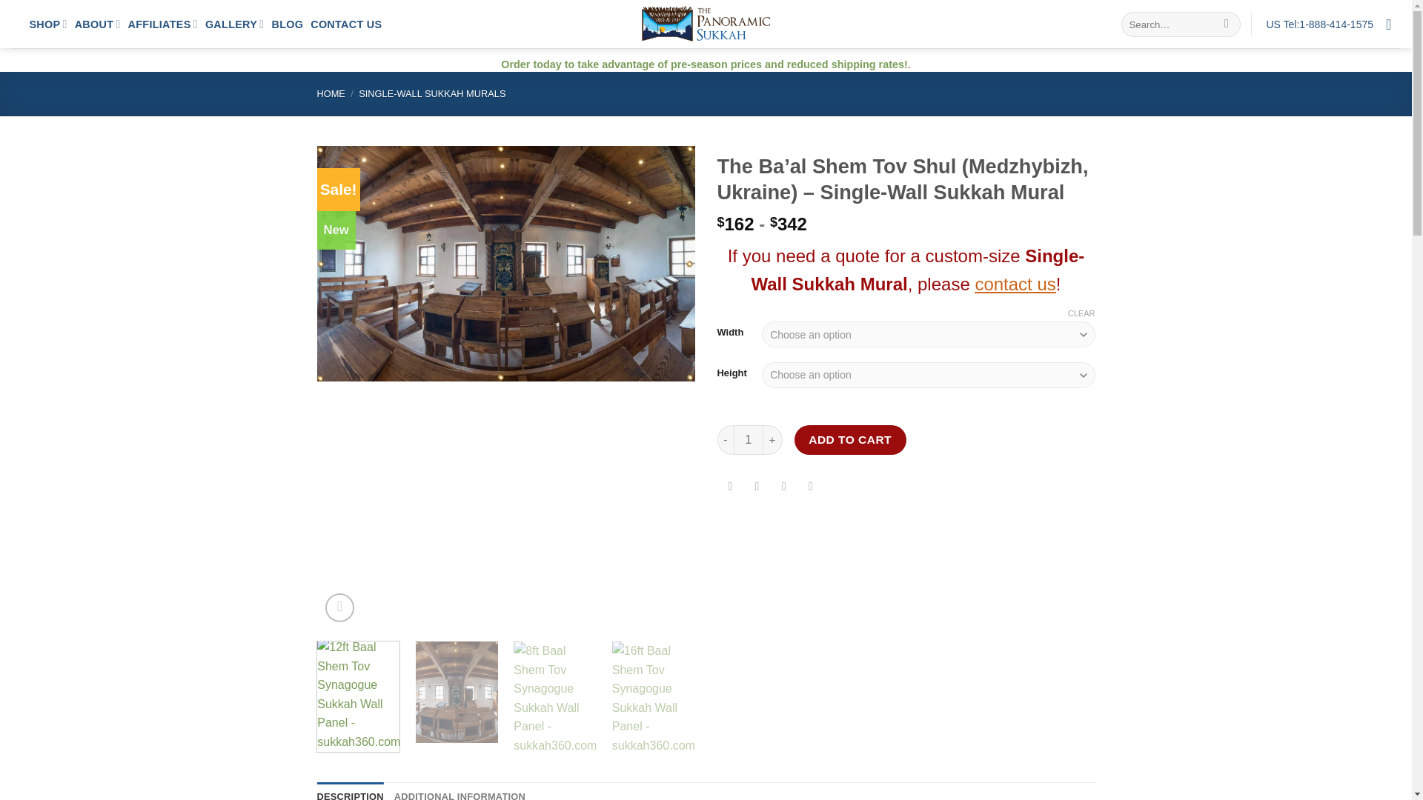 This screenshot has width=1423, height=800. What do you see at coordinates (810, 488) in the screenshot?
I see `Pin on Pinterest` at bounding box center [810, 488].